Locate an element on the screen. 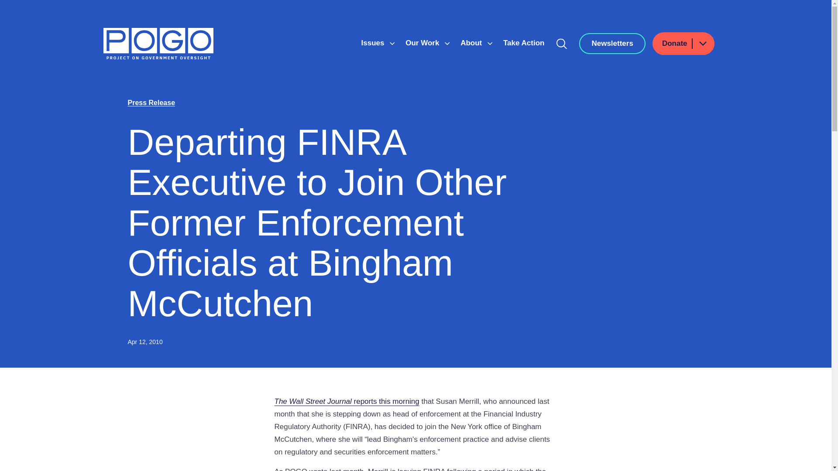 This screenshot has width=838, height=471. Home is located at coordinates (158, 44).